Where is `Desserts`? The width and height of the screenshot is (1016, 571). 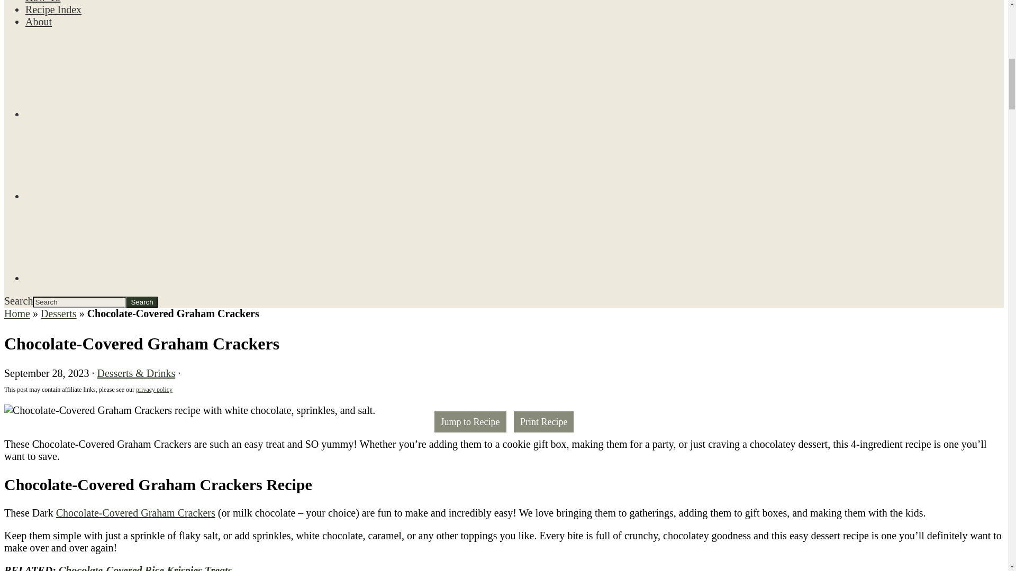
Desserts is located at coordinates (58, 313).